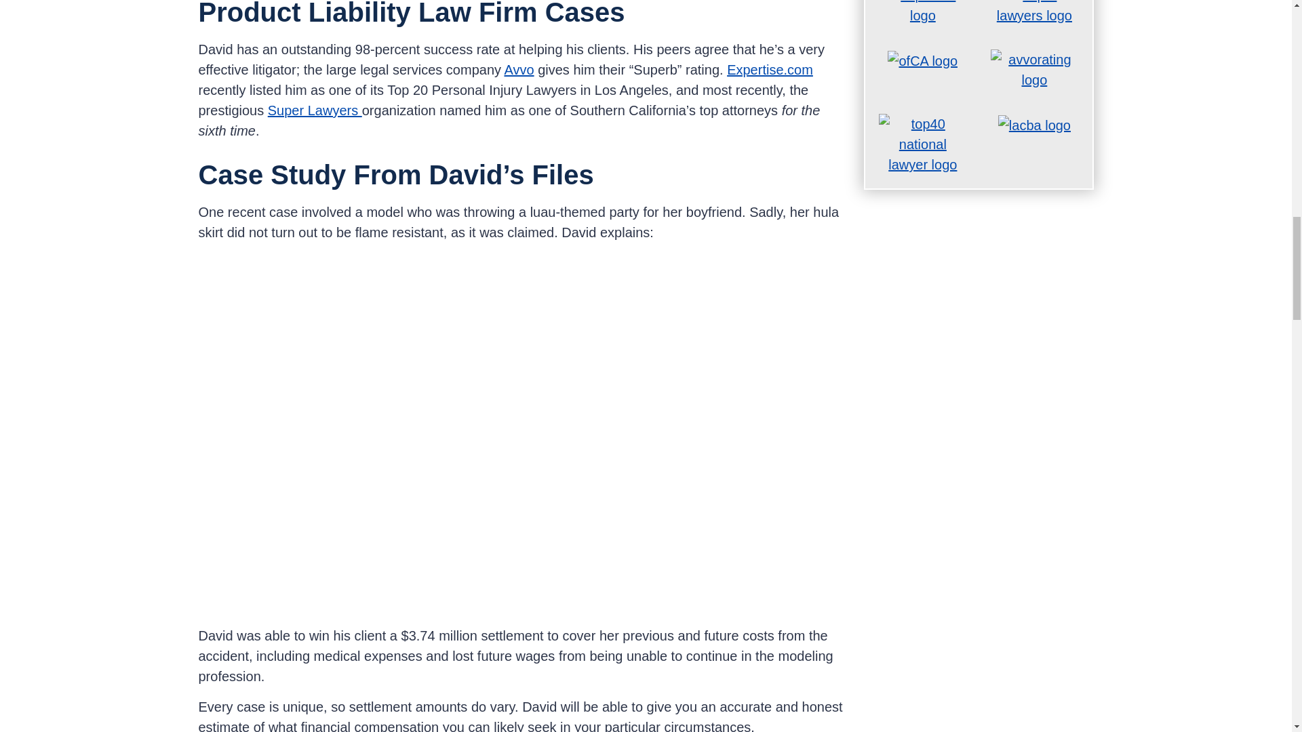 The image size is (1302, 732). I want to click on Super Lawyers, so click(315, 110).